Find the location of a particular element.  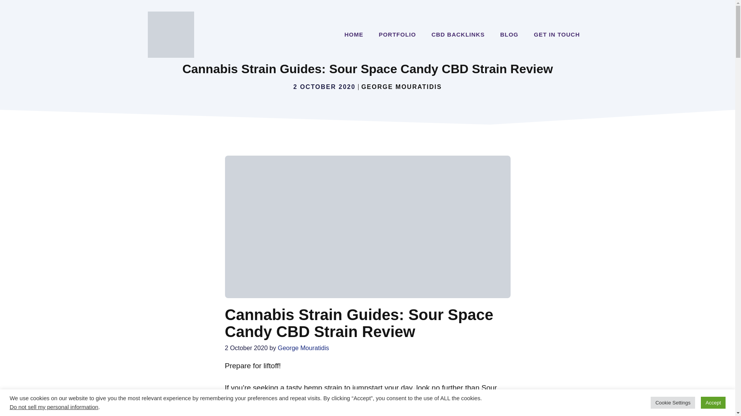

HOME is located at coordinates (354, 35).